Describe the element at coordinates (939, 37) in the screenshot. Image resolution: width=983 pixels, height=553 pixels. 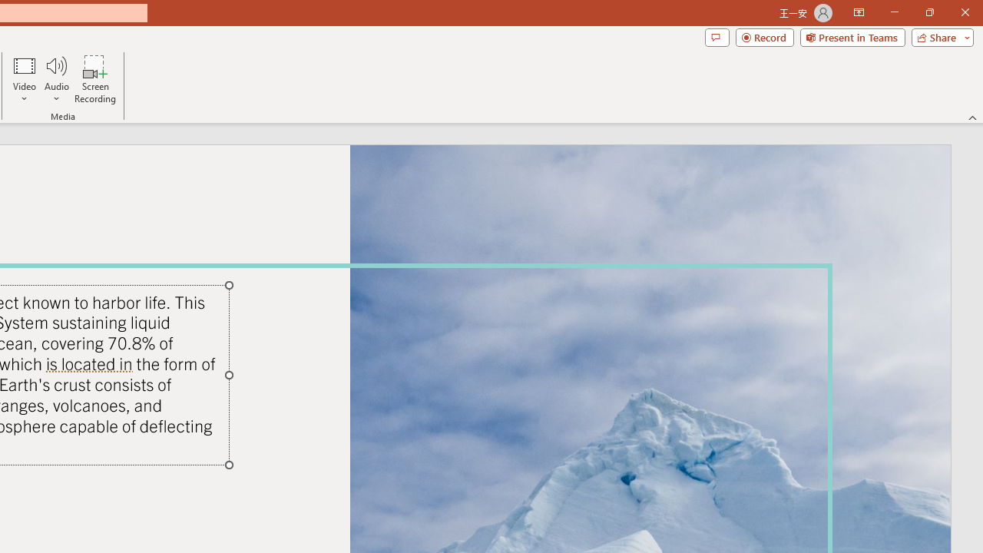
I see `Share` at that location.